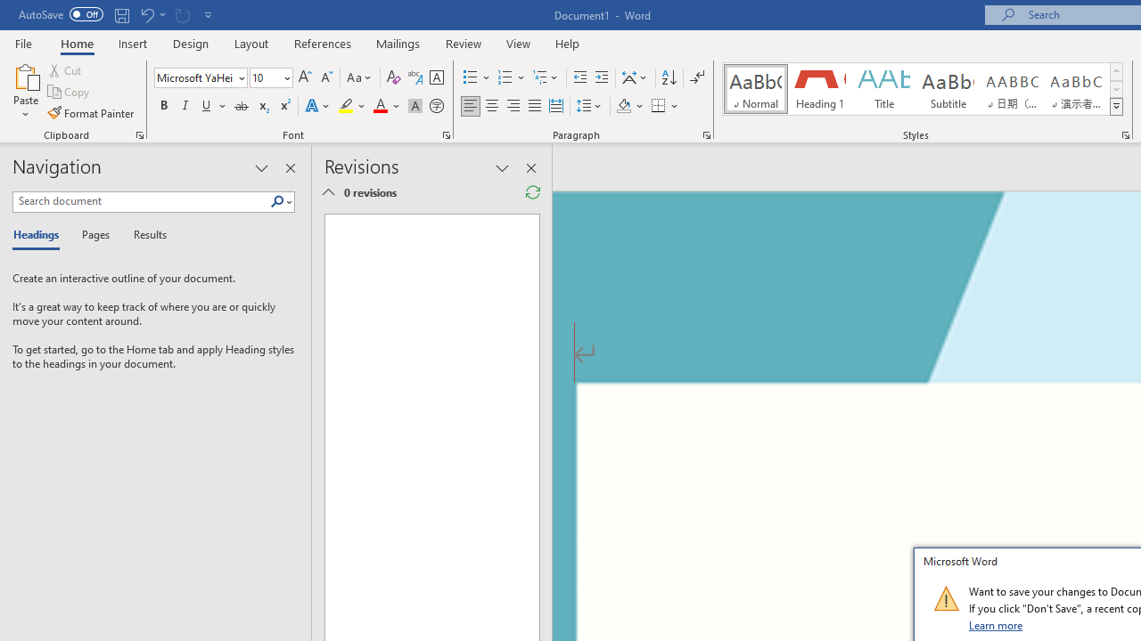 This screenshot has height=641, width=1141. What do you see at coordinates (40, 235) in the screenshot?
I see `Headings` at bounding box center [40, 235].